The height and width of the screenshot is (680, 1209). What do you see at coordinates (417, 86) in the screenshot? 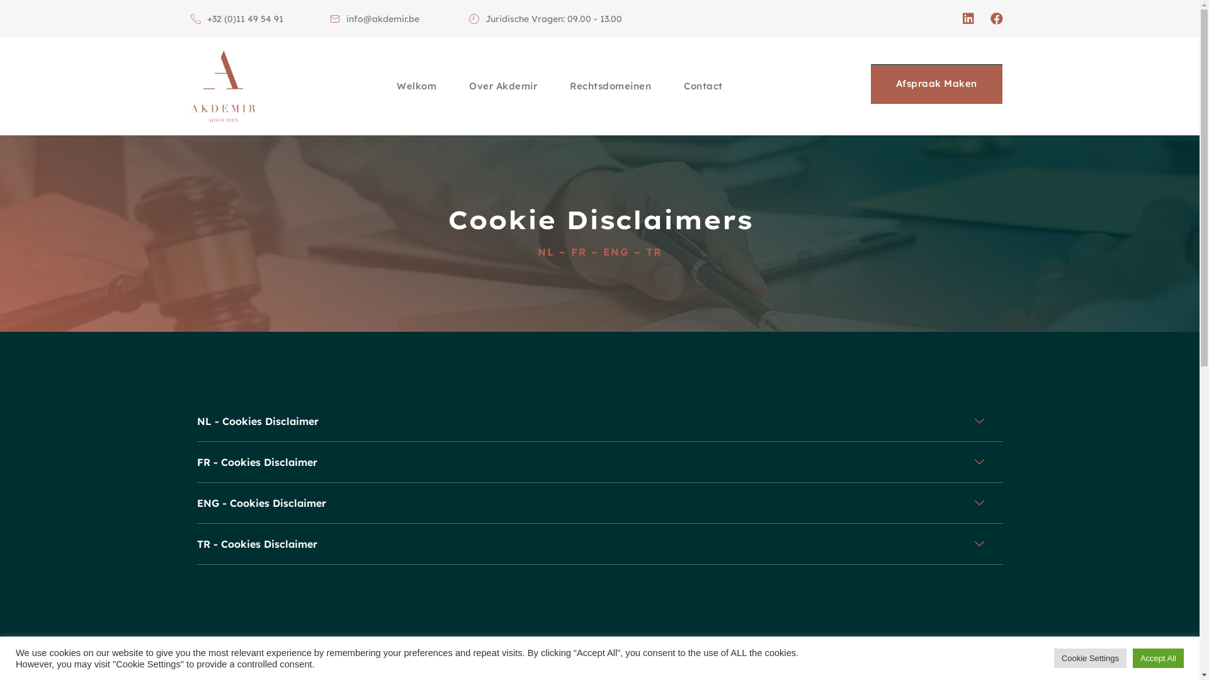
I see `Welkom` at bounding box center [417, 86].